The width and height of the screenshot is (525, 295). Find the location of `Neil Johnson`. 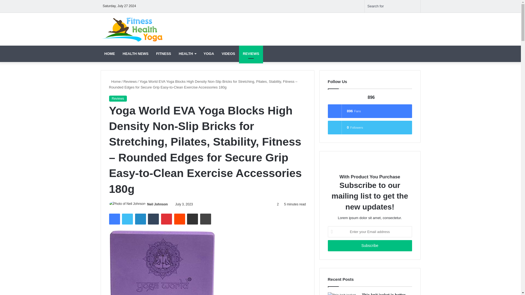

Neil Johnson is located at coordinates (157, 204).